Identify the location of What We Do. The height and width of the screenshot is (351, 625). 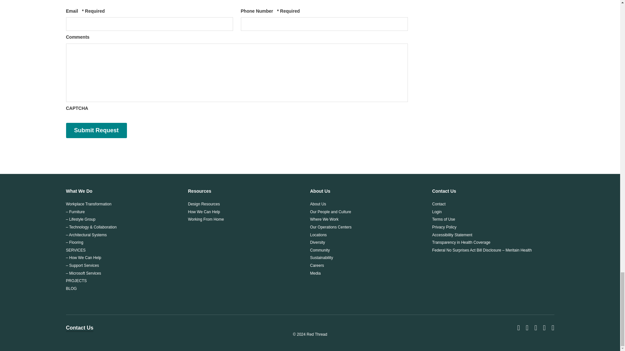
(79, 191).